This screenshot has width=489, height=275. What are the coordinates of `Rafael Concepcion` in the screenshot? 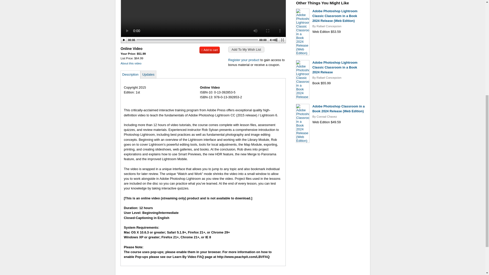 It's located at (329, 26).